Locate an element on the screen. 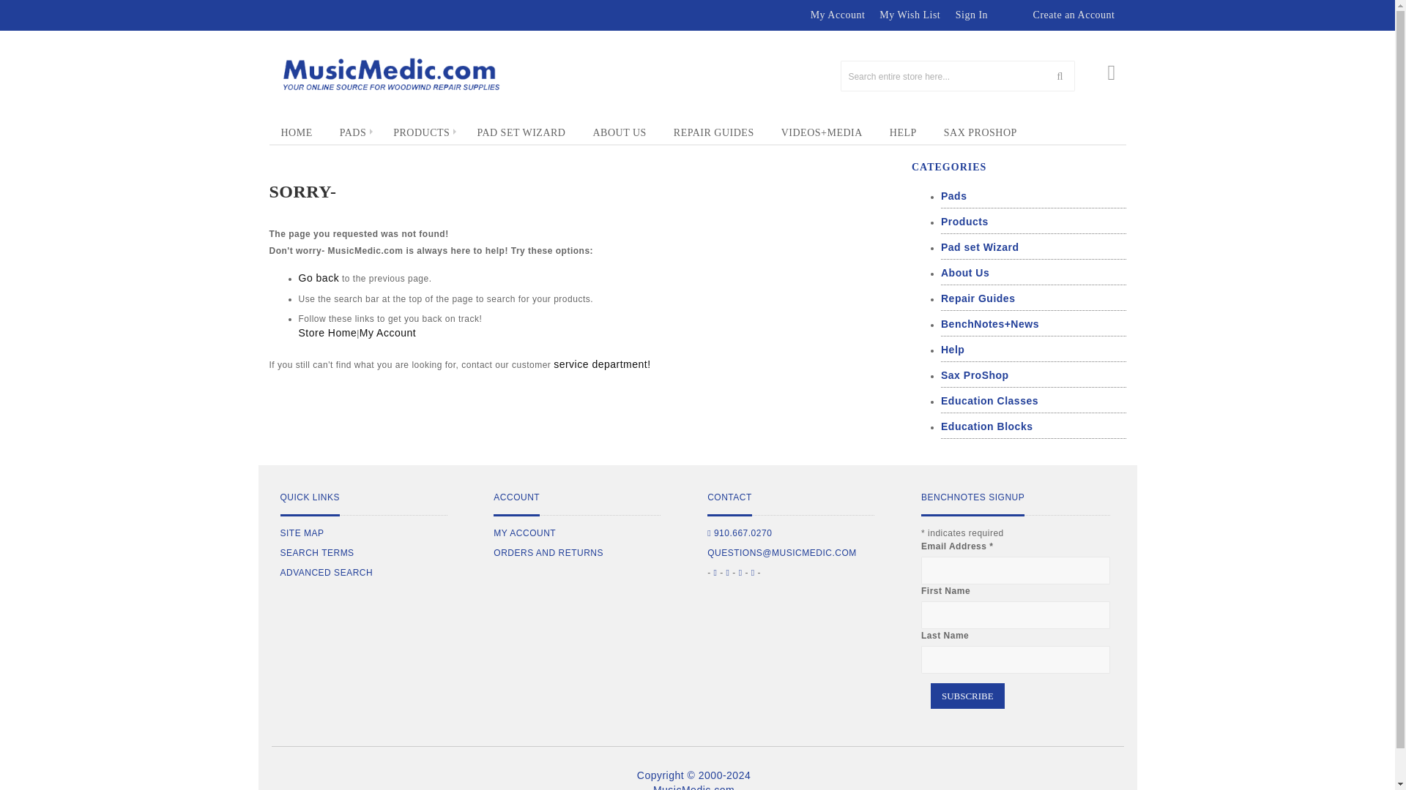 Image resolution: width=1406 pixels, height=790 pixels. My Wish List is located at coordinates (910, 15).